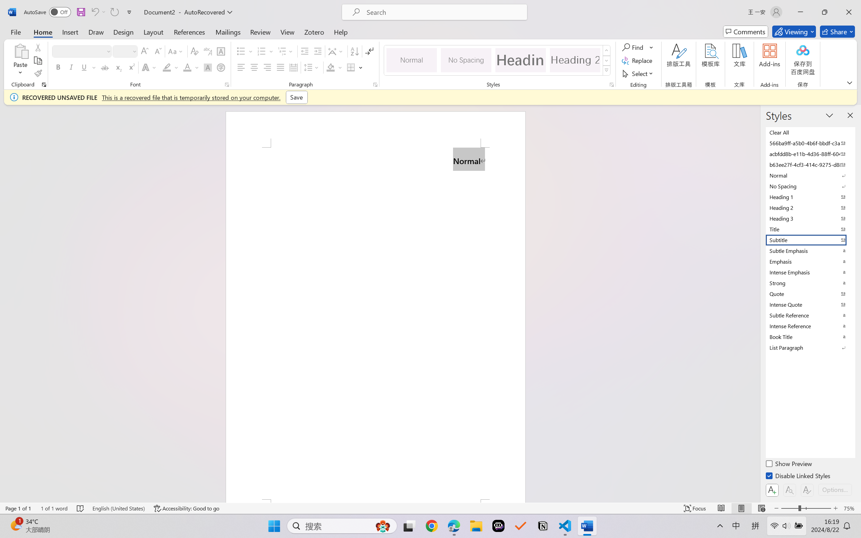 Image resolution: width=861 pixels, height=538 pixels. Describe the element at coordinates (340, 32) in the screenshot. I see `Help` at that location.